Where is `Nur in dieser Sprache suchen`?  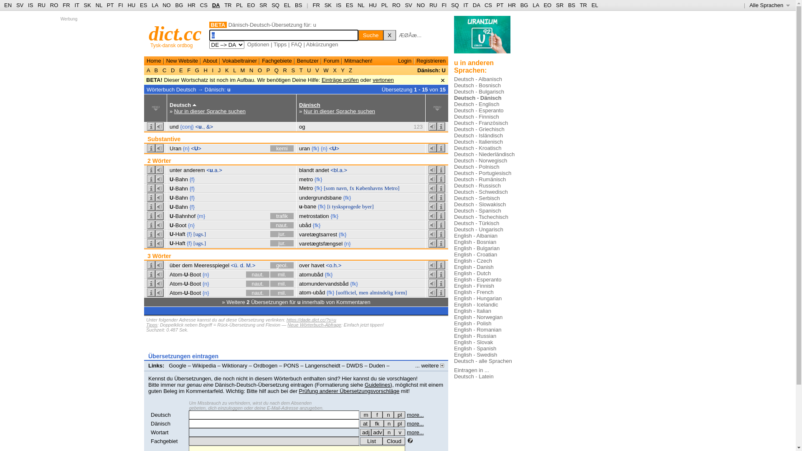 Nur in dieser Sprache suchen is located at coordinates (210, 111).